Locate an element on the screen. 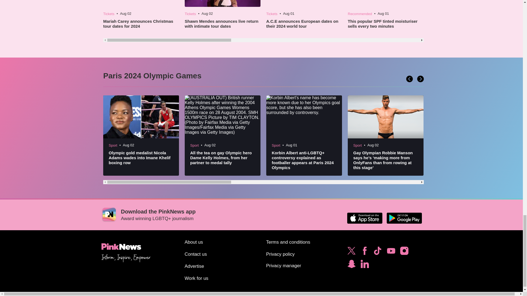  Download the PinkNews app on Google Play is located at coordinates (404, 218).